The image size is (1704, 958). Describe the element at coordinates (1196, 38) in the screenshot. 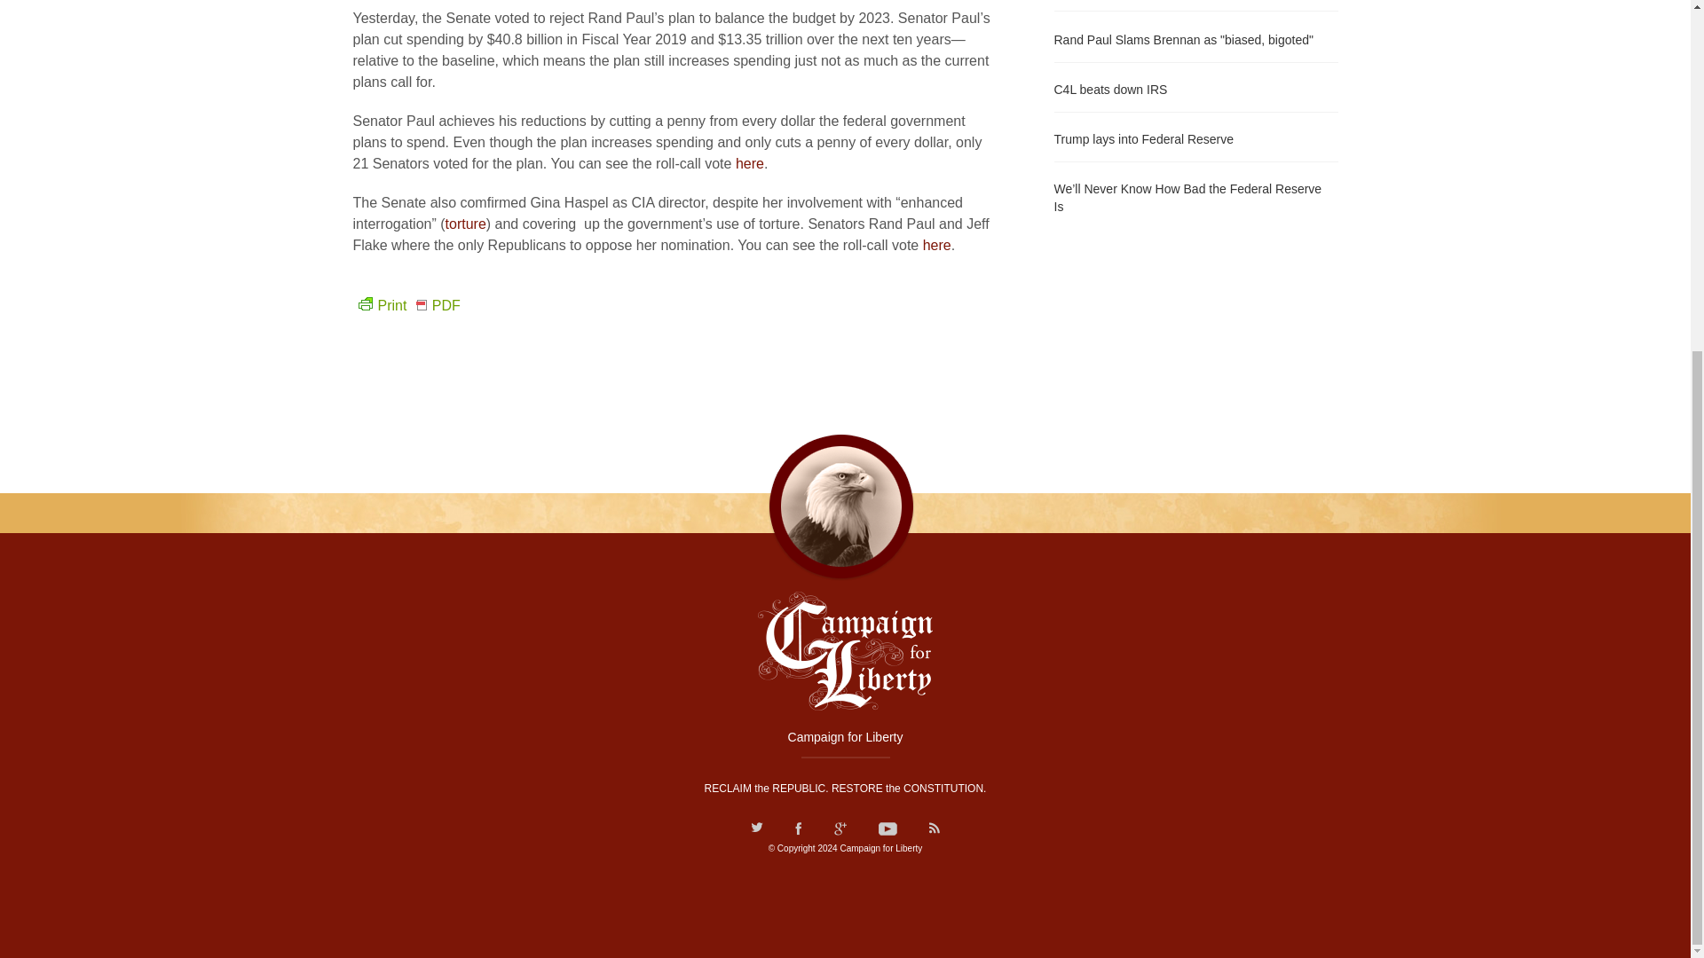

I see `Rand Paul Slams Brennan as "biased, bigoted"` at that location.